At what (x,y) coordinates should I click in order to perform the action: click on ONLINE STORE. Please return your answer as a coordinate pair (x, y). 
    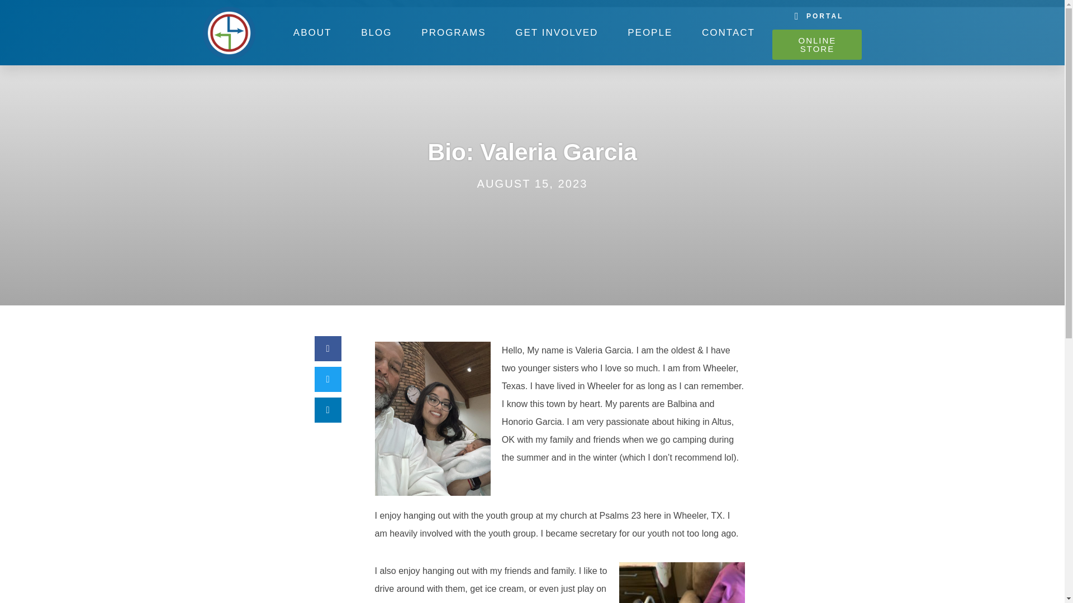
    Looking at the image, I should click on (817, 44).